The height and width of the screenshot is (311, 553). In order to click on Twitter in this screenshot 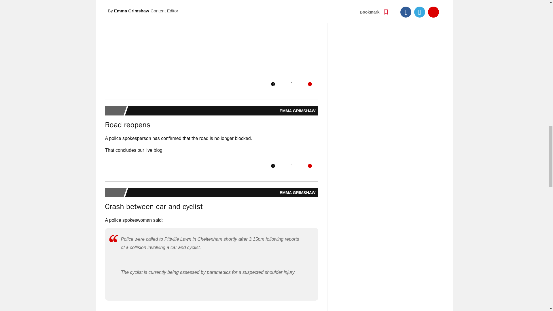, I will do `click(291, 84)`.